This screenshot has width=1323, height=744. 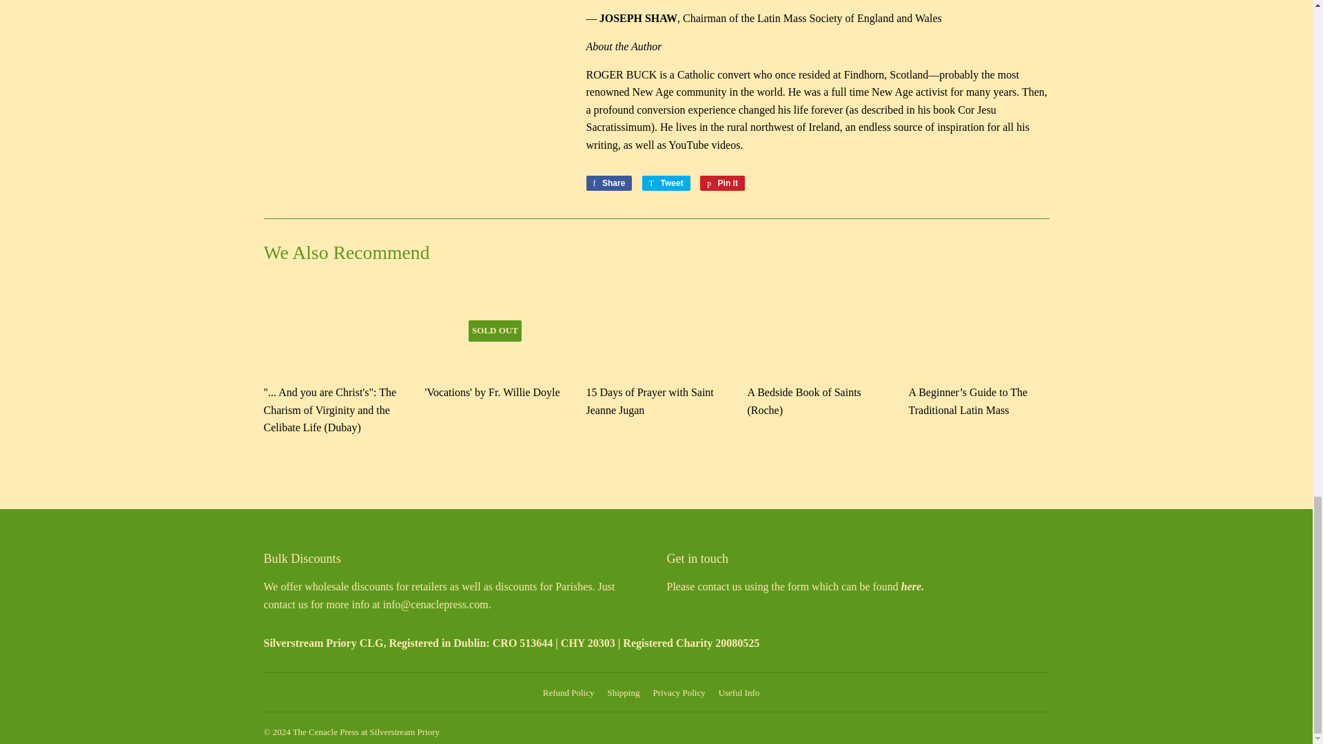 What do you see at coordinates (609, 183) in the screenshot?
I see `Share on Facebook` at bounding box center [609, 183].